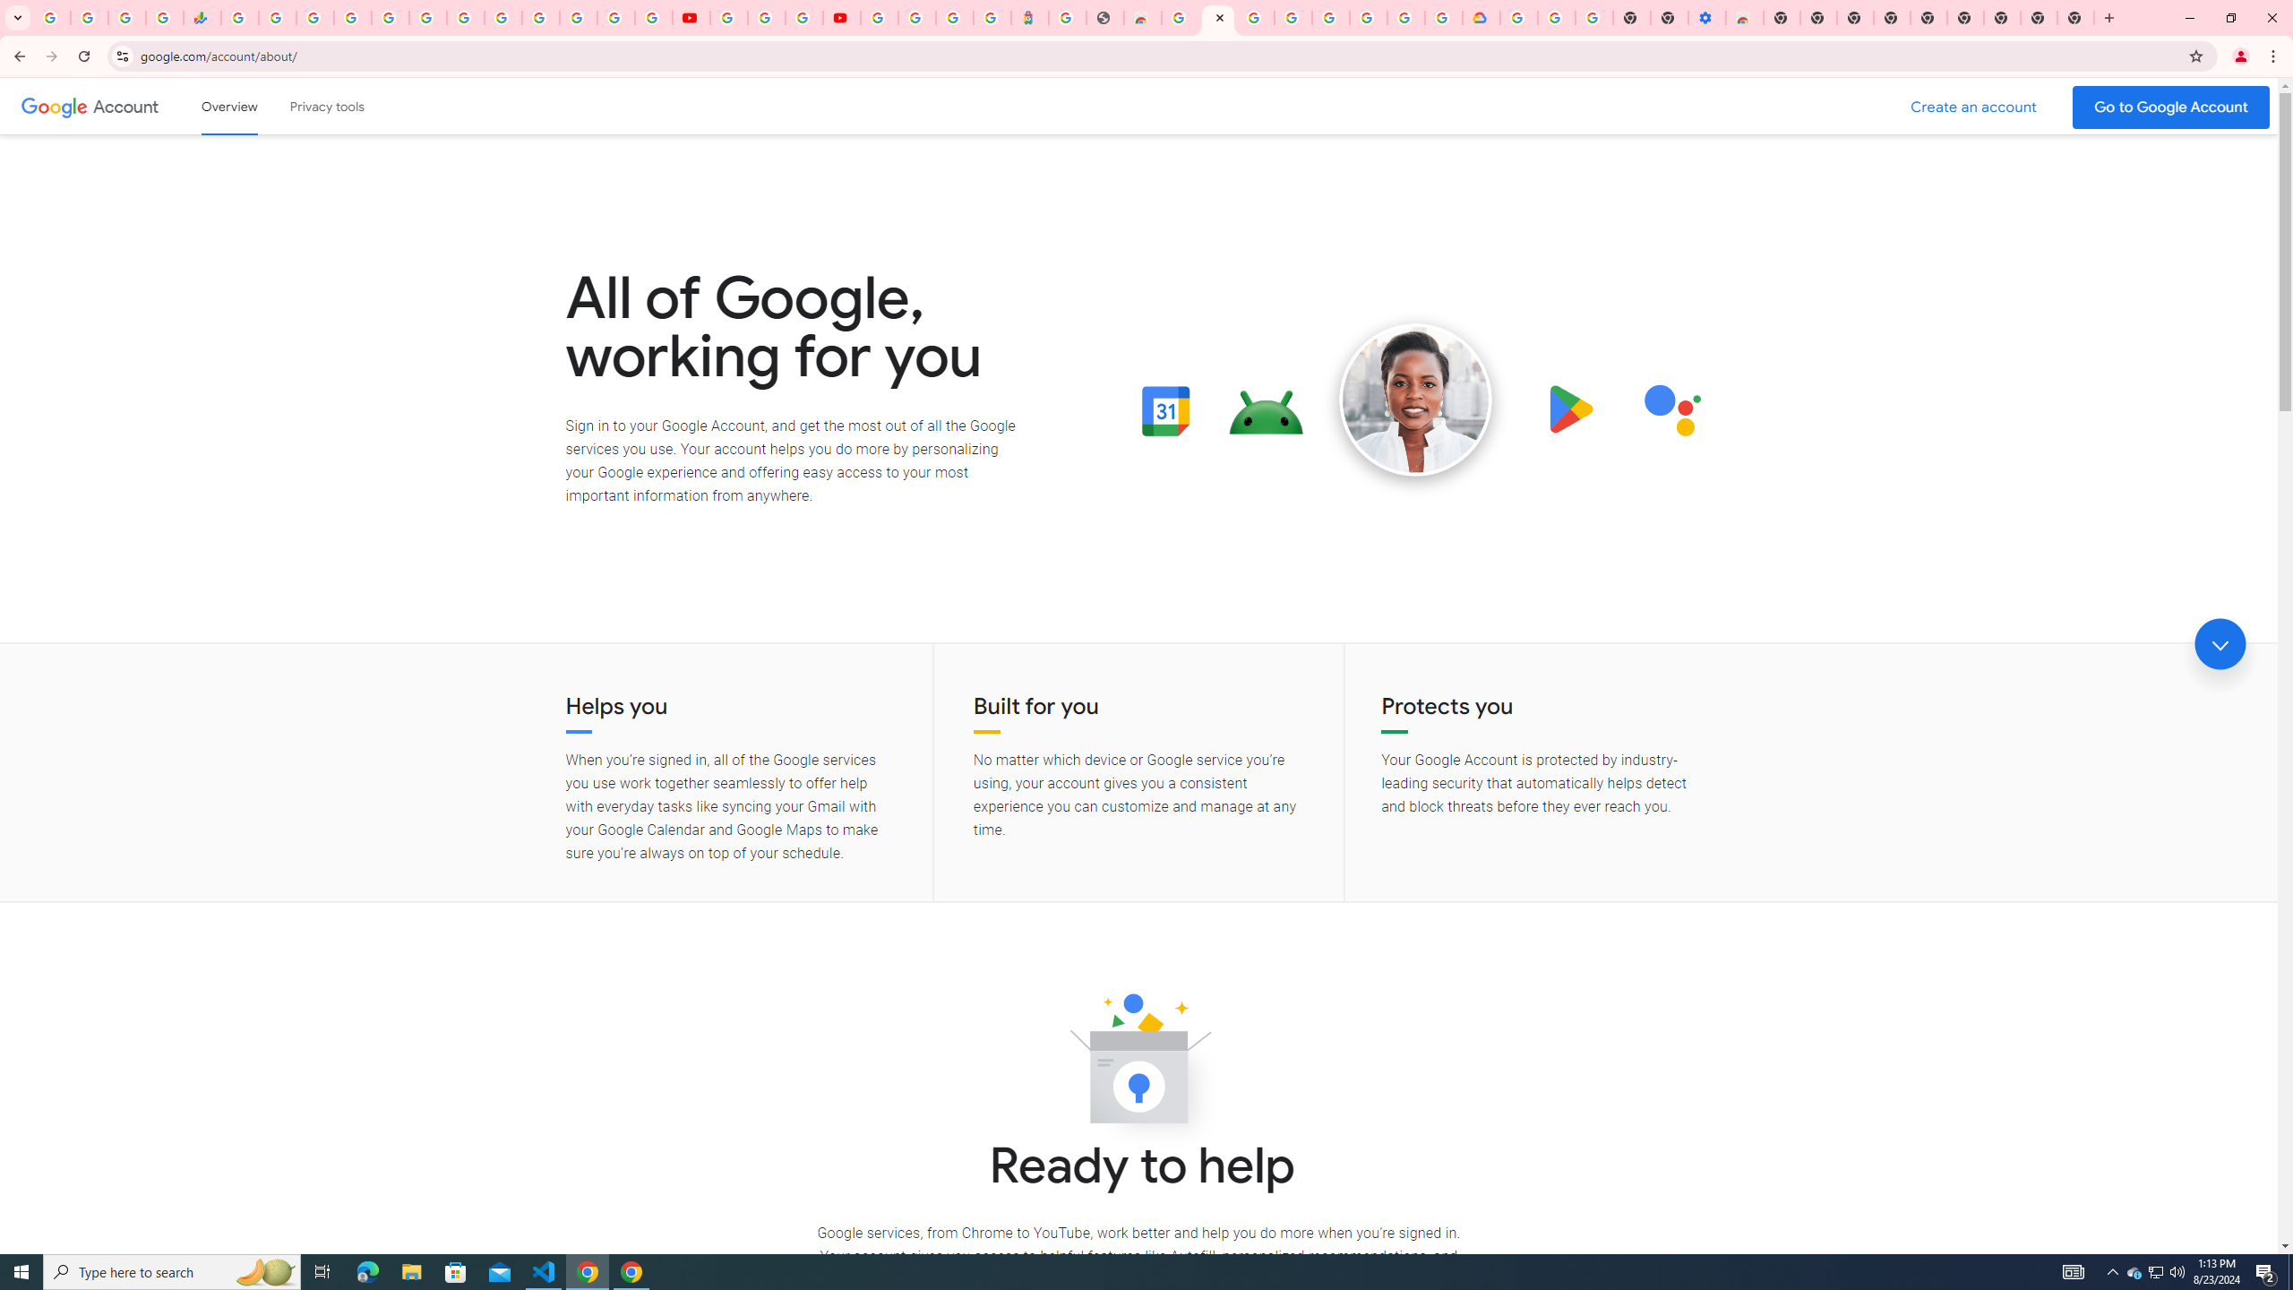  What do you see at coordinates (2220, 644) in the screenshot?
I see `Jump link` at bounding box center [2220, 644].